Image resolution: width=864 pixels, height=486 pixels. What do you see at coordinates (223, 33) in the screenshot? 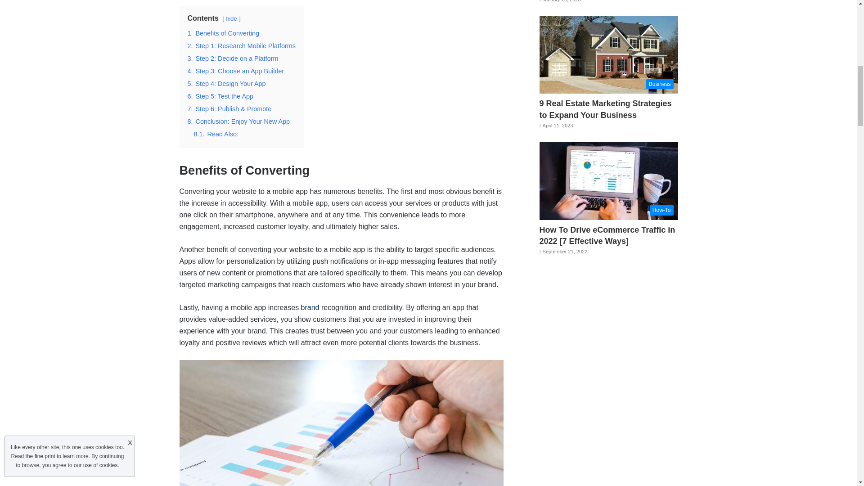
I see `1. Benefits of Converting` at bounding box center [223, 33].